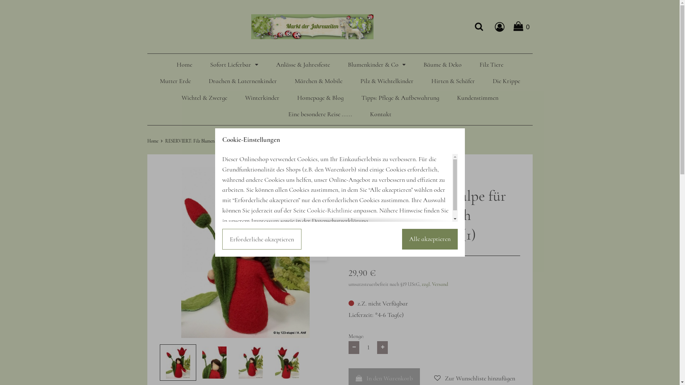  Describe the element at coordinates (234, 65) in the screenshot. I see `Sofort Lieferbar` at that location.